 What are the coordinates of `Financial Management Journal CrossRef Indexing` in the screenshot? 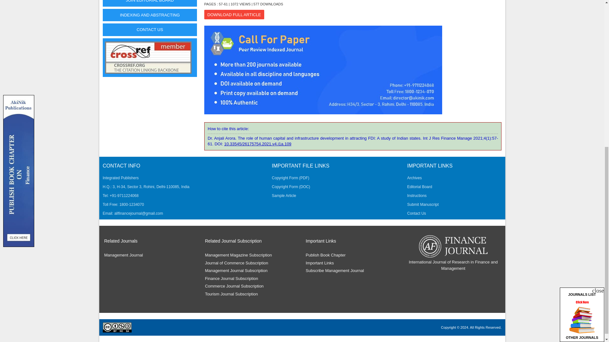 It's located at (148, 58).